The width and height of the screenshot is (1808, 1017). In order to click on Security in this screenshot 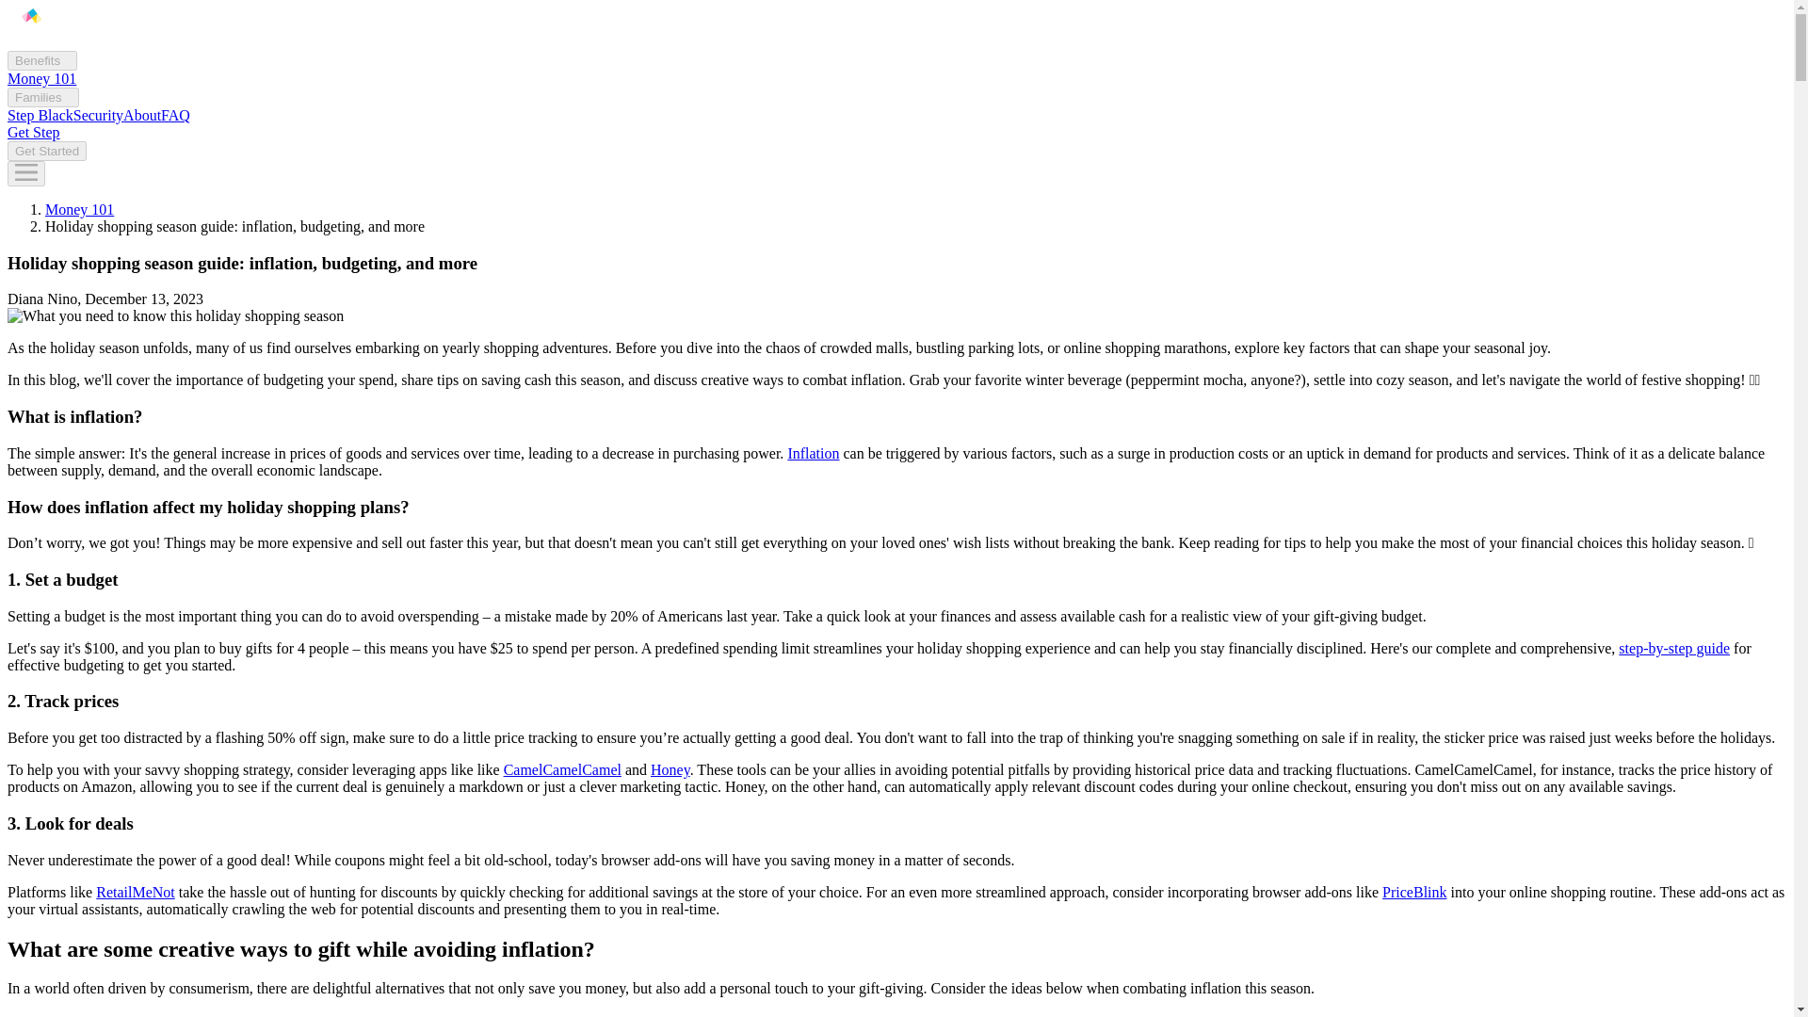, I will do `click(98, 115)`.